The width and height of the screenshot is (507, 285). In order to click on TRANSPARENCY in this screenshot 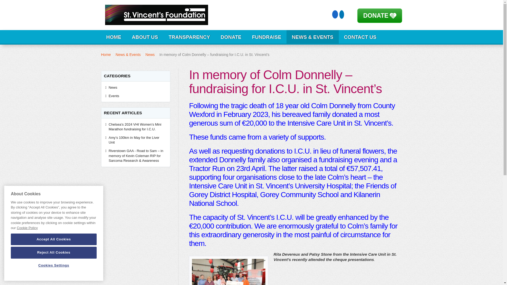, I will do `click(189, 37)`.